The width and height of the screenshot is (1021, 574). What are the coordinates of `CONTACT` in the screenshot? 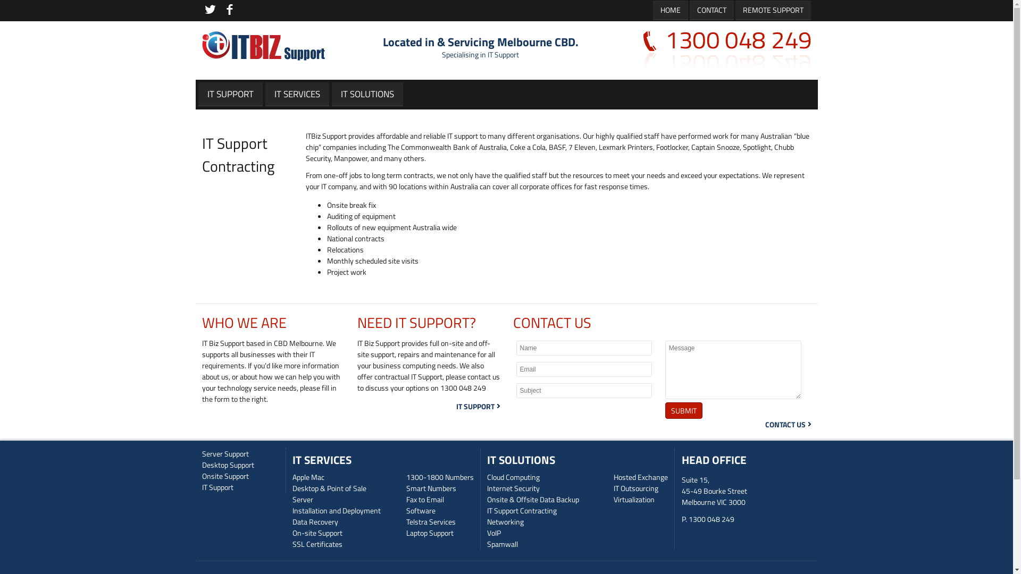 It's located at (712, 10).